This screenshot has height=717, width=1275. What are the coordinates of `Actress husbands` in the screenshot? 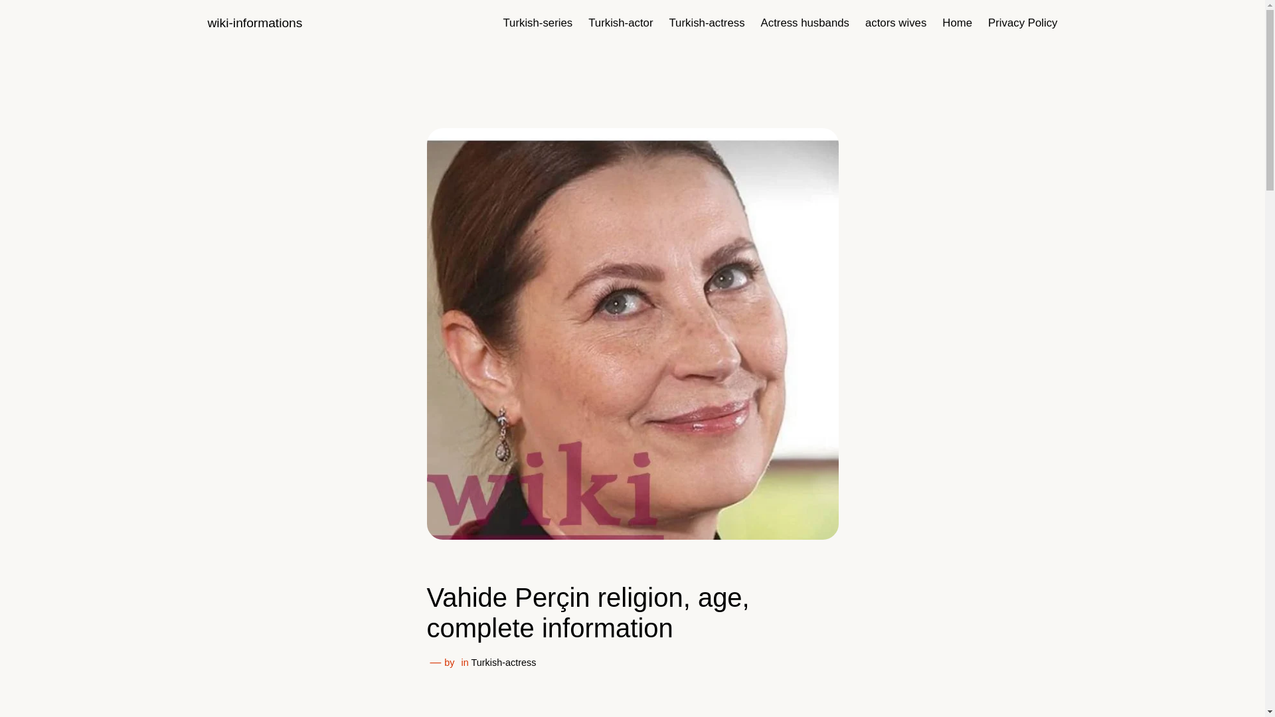 It's located at (805, 23).